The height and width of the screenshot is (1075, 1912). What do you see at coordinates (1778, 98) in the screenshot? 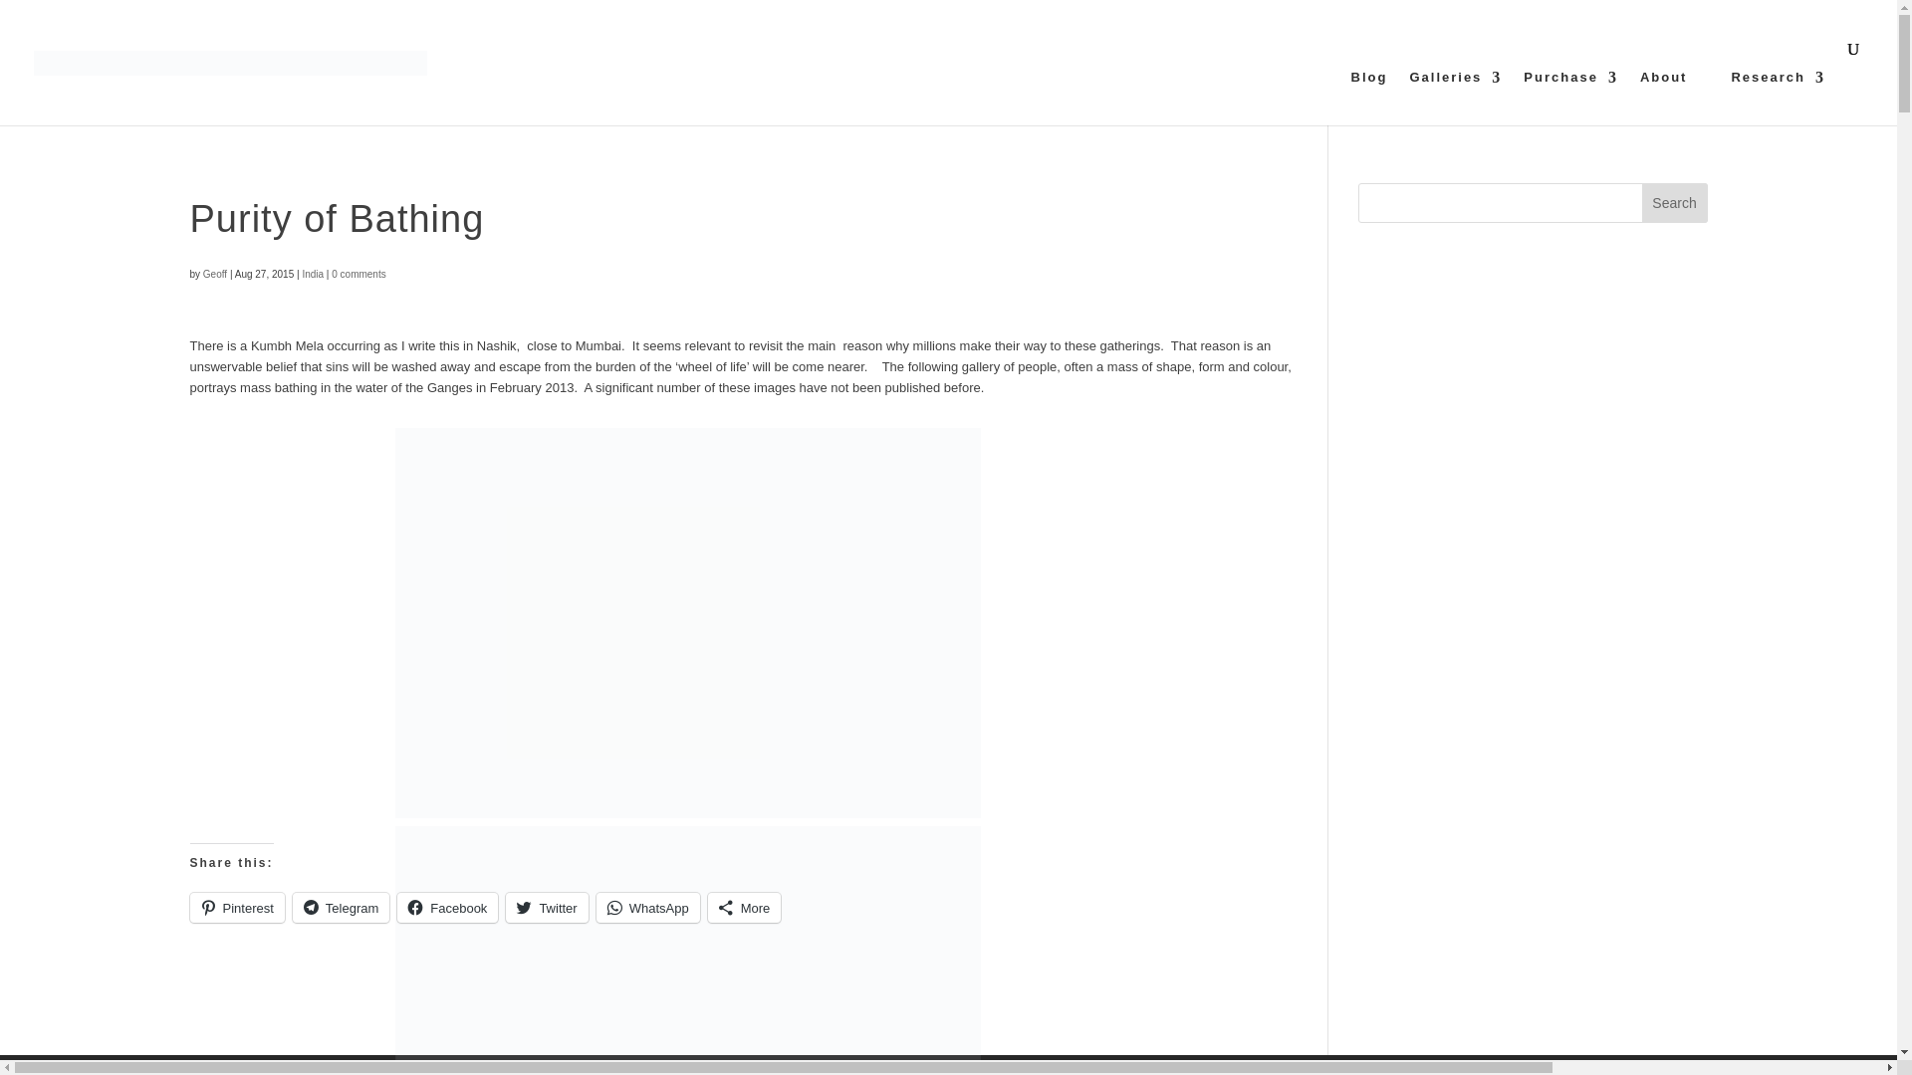
I see `Research` at bounding box center [1778, 98].